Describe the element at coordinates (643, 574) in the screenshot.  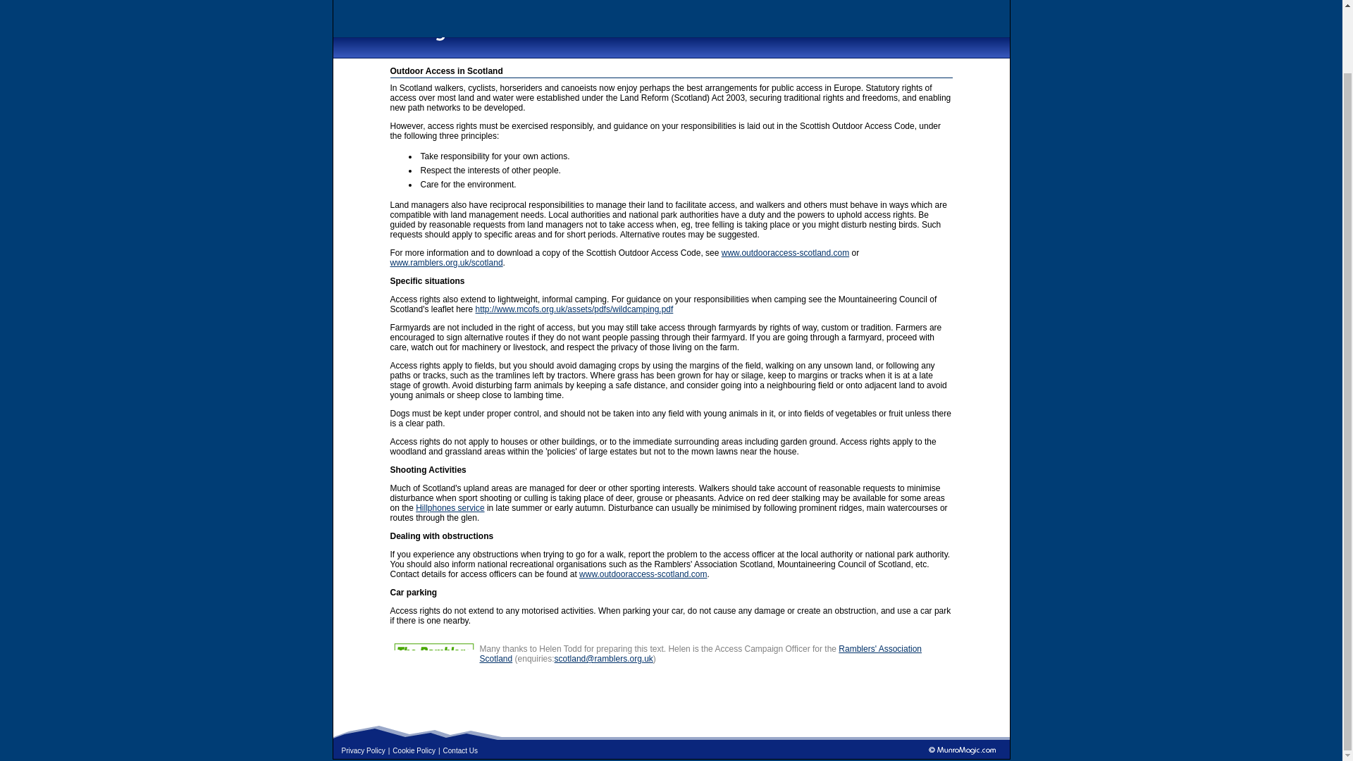
I see `www.outdooraccess-scotland.com` at that location.